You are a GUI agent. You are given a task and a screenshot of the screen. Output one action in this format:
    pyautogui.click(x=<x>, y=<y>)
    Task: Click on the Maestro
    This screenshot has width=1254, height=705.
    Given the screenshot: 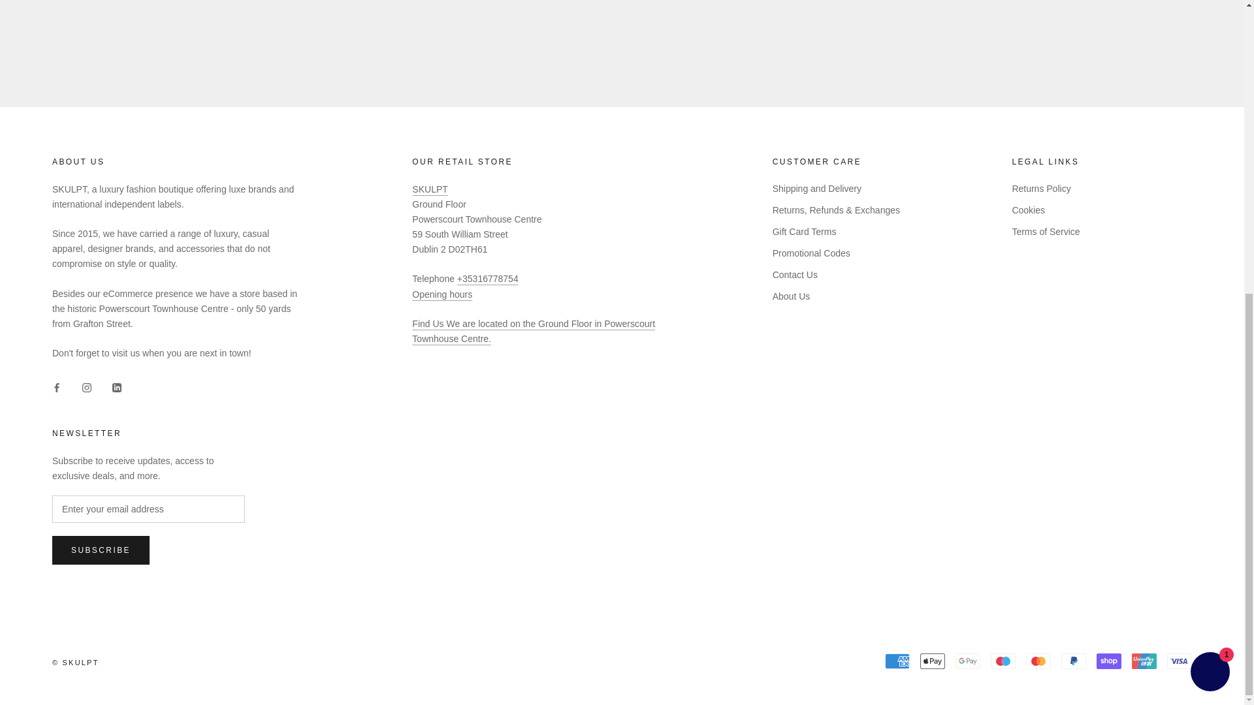 What is the action you would take?
    pyautogui.click(x=1003, y=661)
    